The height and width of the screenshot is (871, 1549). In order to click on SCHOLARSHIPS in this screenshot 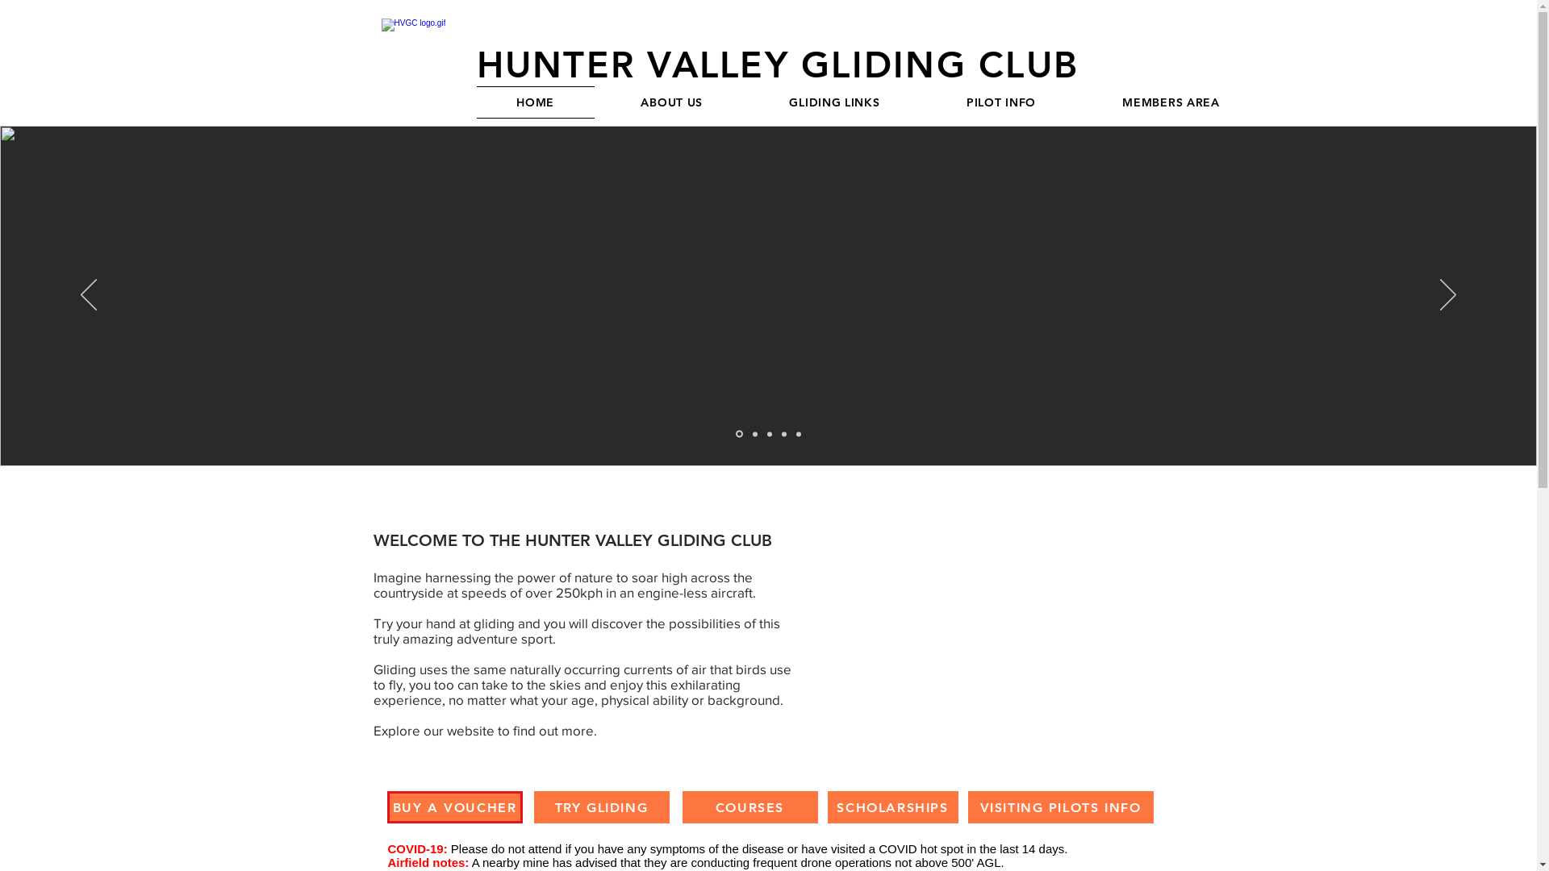, I will do `click(893, 807)`.